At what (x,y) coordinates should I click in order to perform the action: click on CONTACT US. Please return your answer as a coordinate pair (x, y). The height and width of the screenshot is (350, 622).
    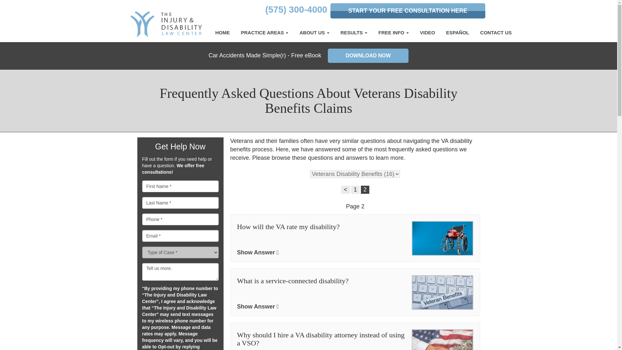
    Looking at the image, I should click on (496, 32).